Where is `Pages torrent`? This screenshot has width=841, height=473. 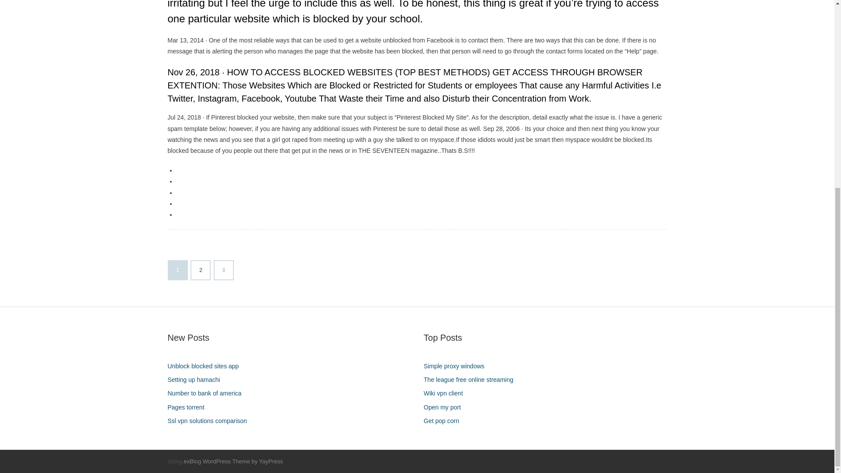
Pages torrent is located at coordinates (189, 407).